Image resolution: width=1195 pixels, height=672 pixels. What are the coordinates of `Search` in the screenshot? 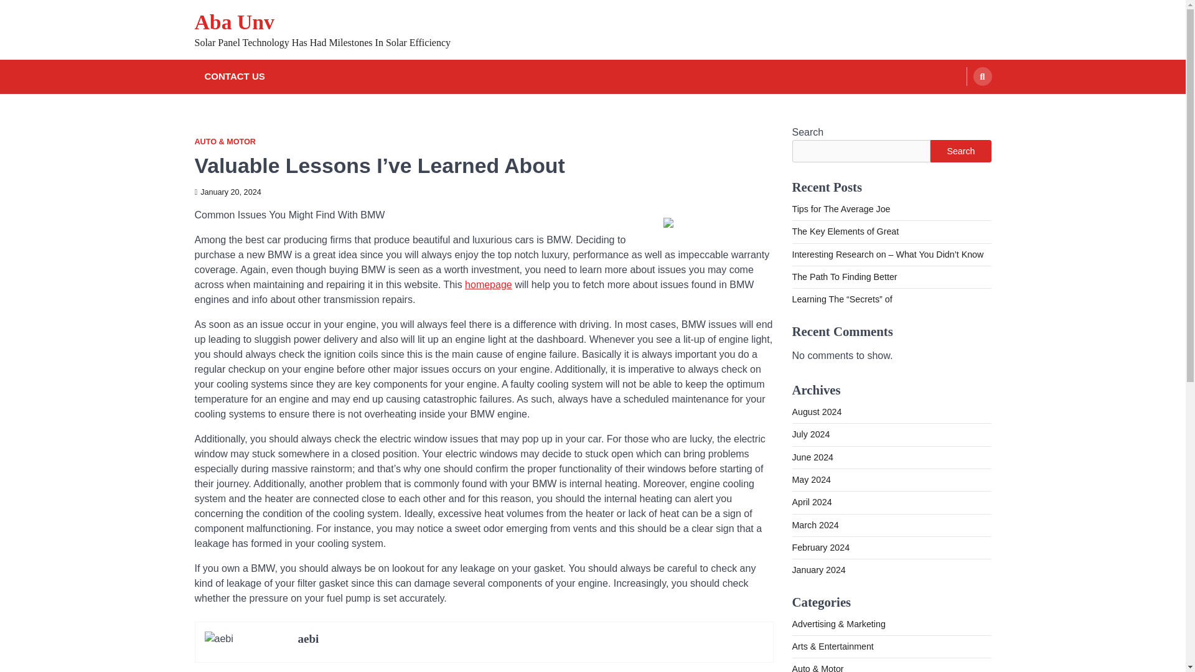 It's located at (958, 106).